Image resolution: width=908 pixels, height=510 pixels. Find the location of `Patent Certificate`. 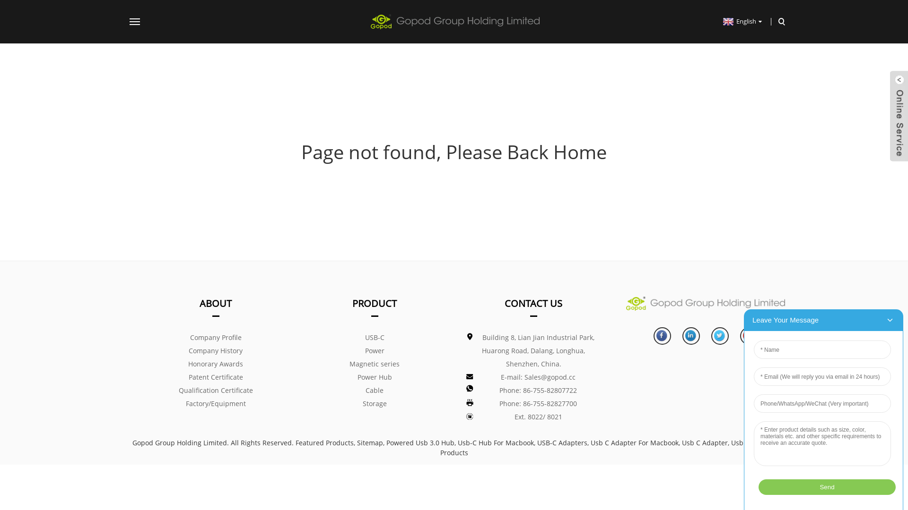

Patent Certificate is located at coordinates (216, 377).